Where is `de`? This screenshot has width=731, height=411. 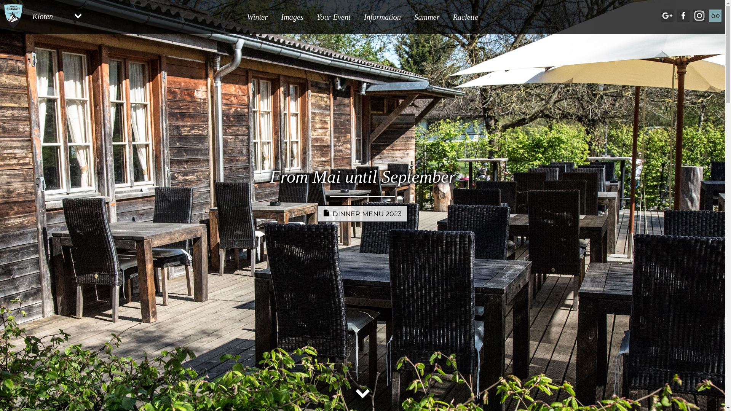
de is located at coordinates (715, 16).